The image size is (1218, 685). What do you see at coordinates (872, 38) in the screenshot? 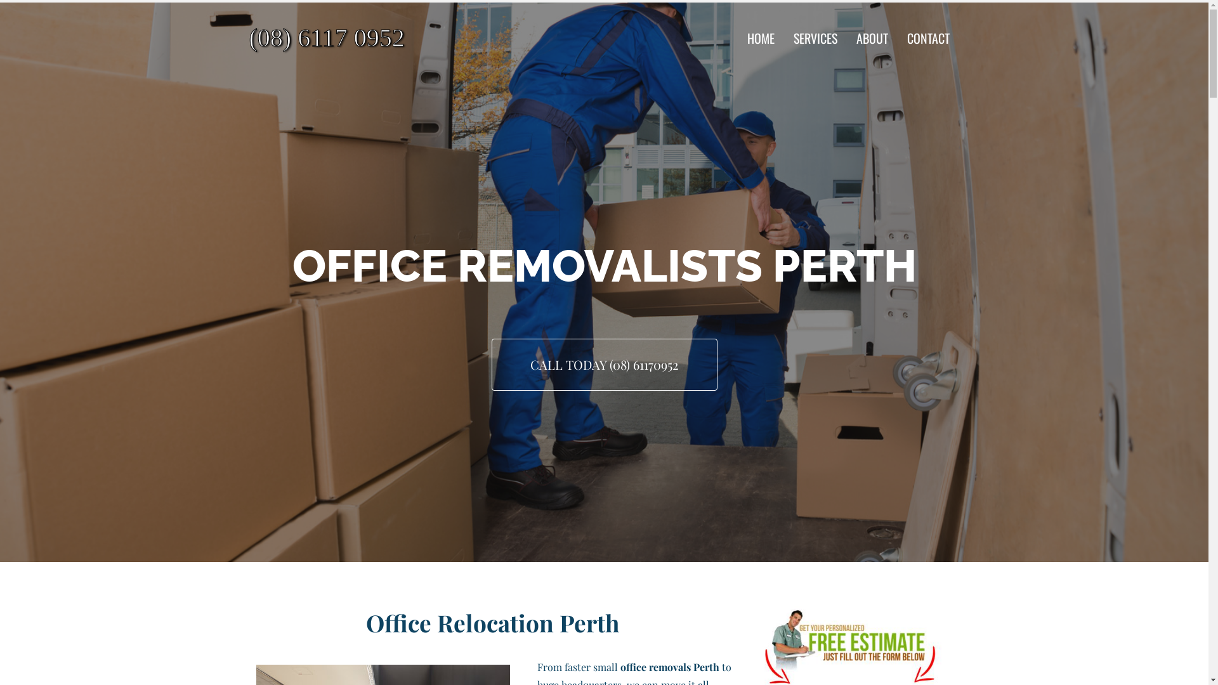
I see `ABOUT` at bounding box center [872, 38].